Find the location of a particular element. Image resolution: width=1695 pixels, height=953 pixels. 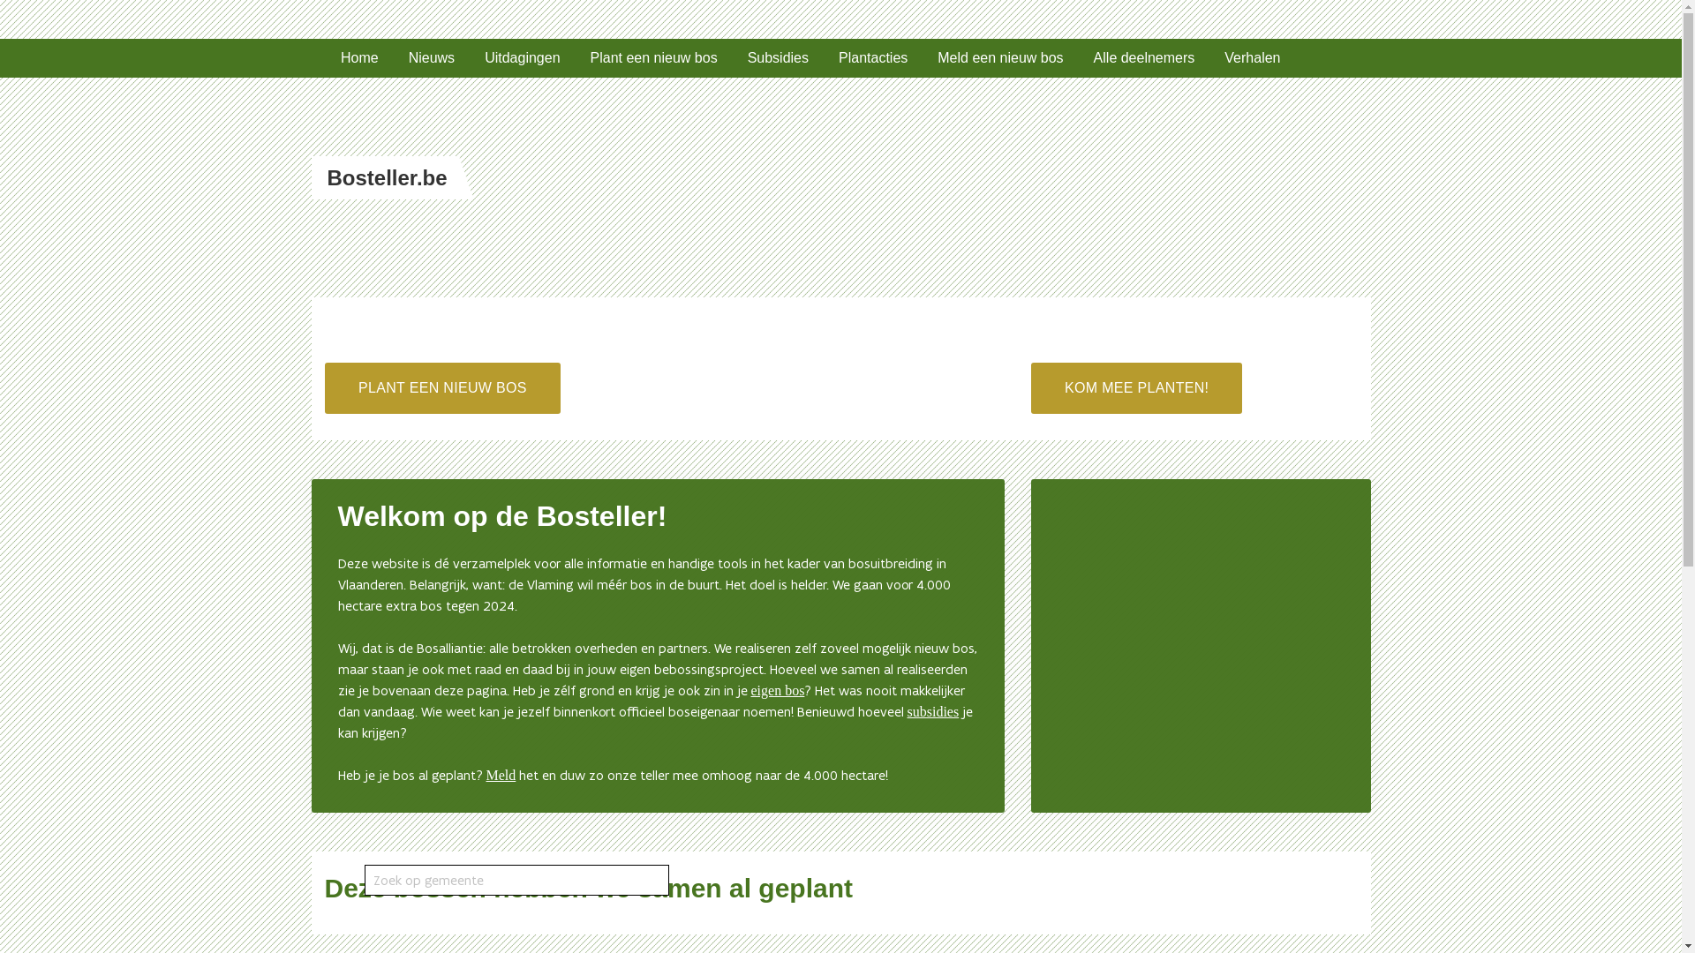

Home is located at coordinates (360, 58).